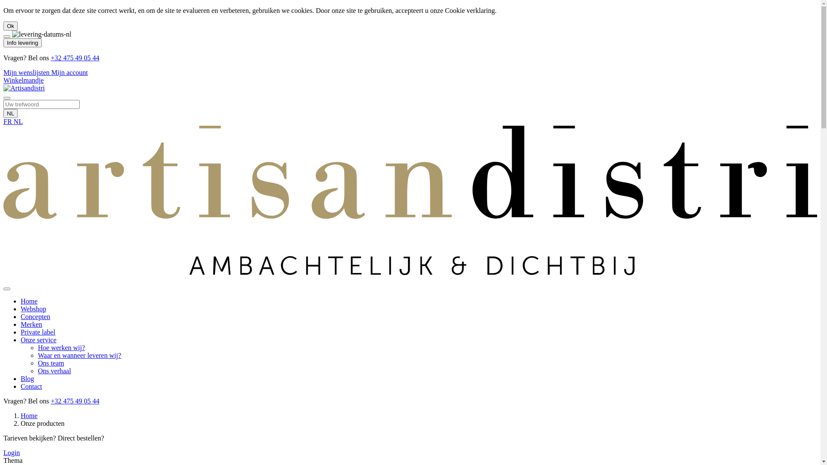 The image size is (827, 465). What do you see at coordinates (24, 88) in the screenshot?
I see `Artisandistri` at bounding box center [24, 88].